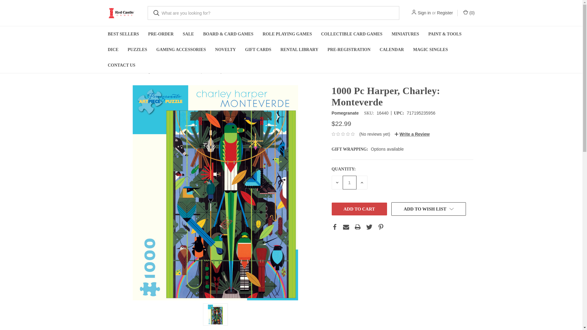 This screenshot has width=587, height=330. I want to click on PRE-ORDER, so click(161, 34).